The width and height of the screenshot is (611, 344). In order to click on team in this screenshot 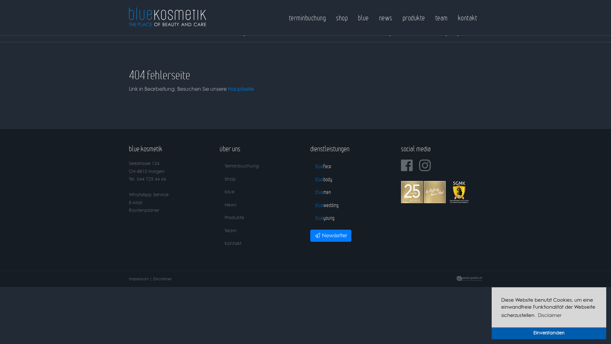, I will do `click(442, 18)`.